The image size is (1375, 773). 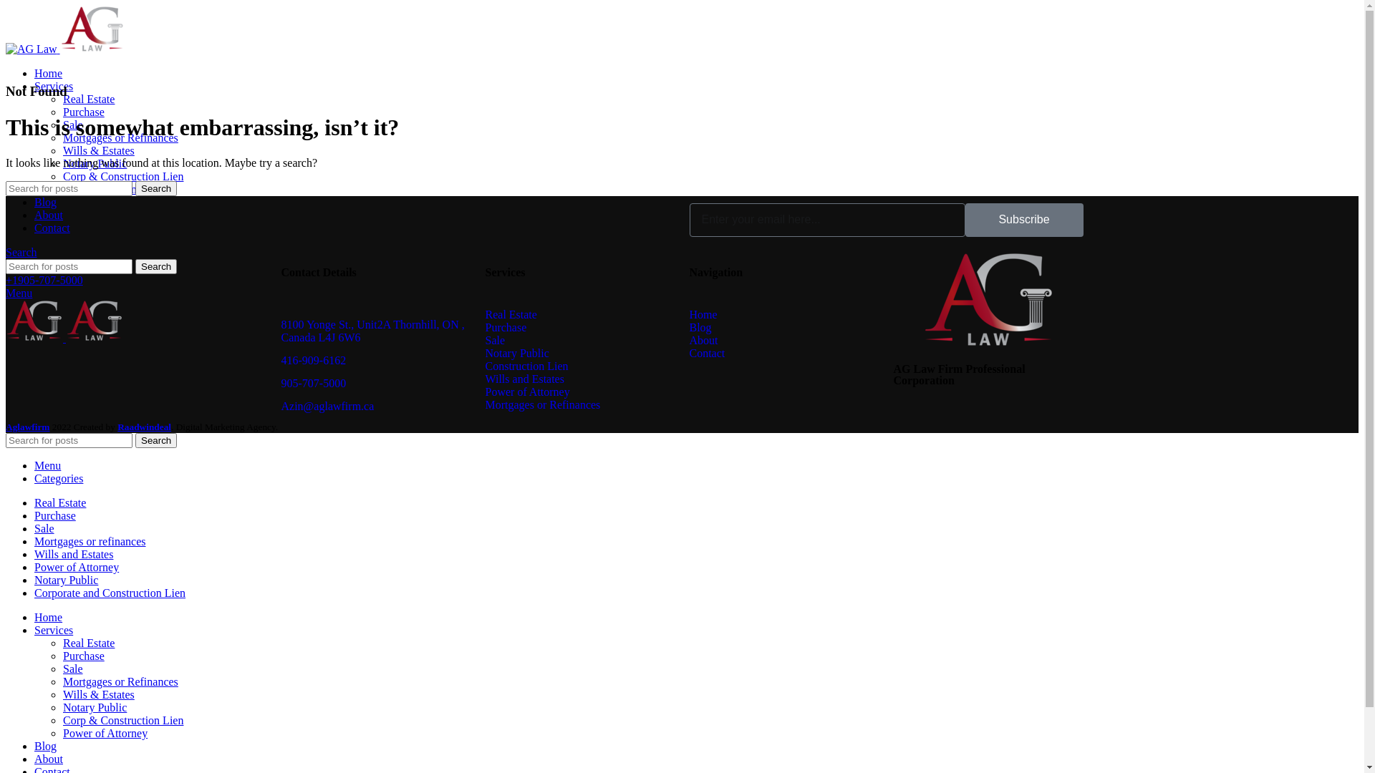 What do you see at coordinates (156, 441) in the screenshot?
I see `Search` at bounding box center [156, 441].